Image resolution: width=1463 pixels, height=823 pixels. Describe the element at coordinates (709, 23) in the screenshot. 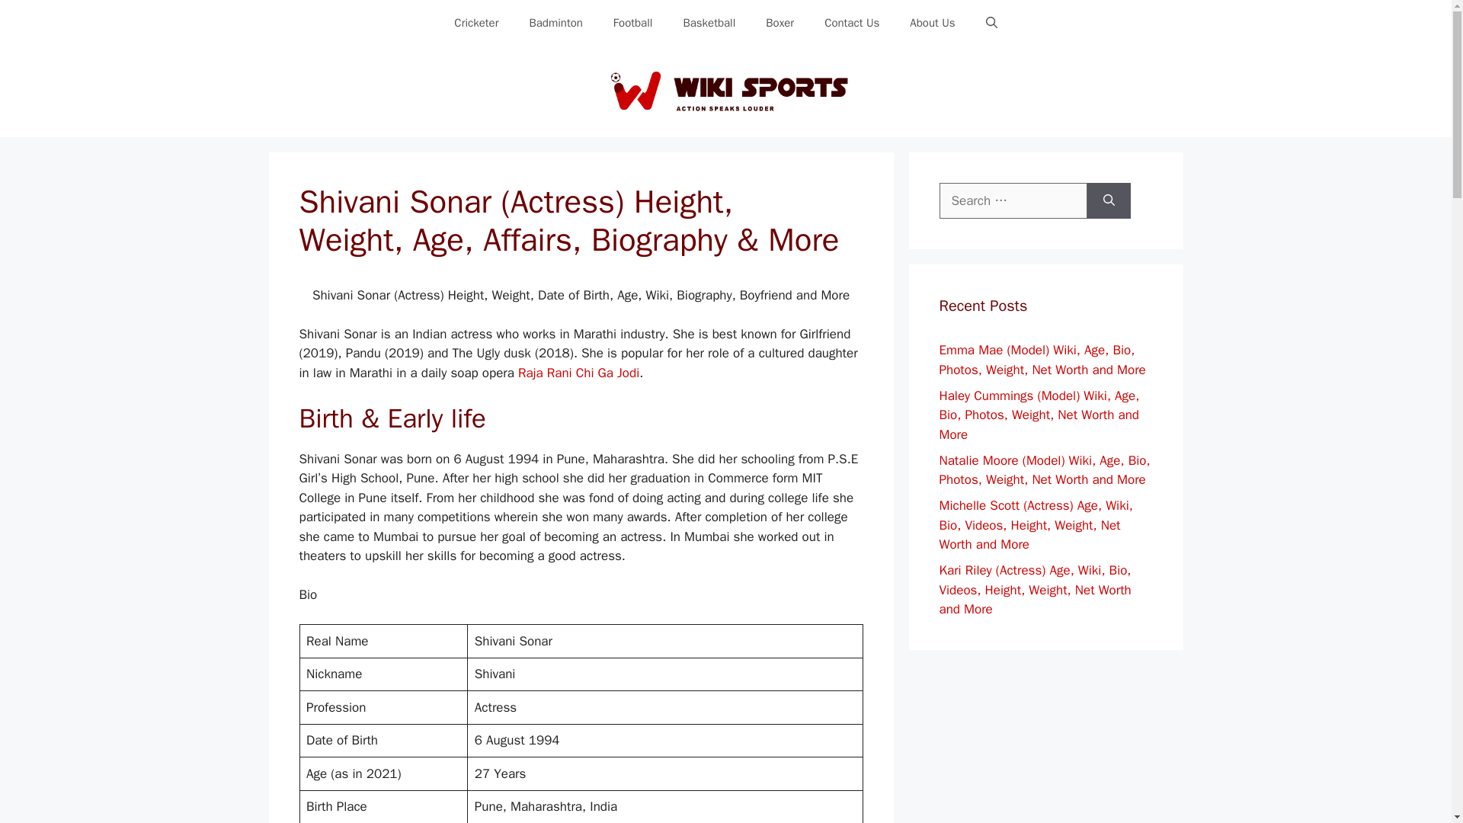

I see `Basketball` at that location.